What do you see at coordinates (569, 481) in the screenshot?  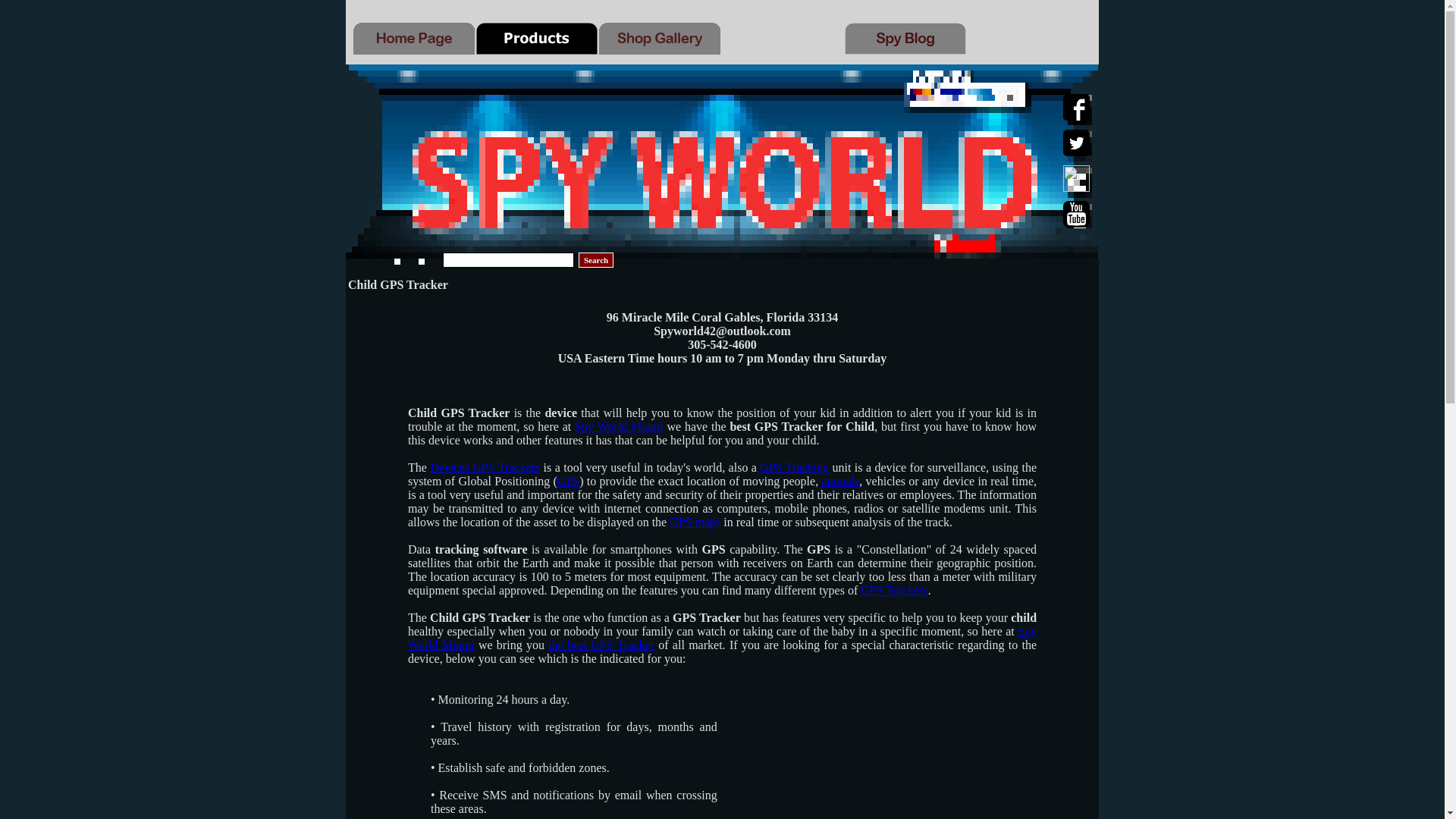 I see `GPS` at bounding box center [569, 481].